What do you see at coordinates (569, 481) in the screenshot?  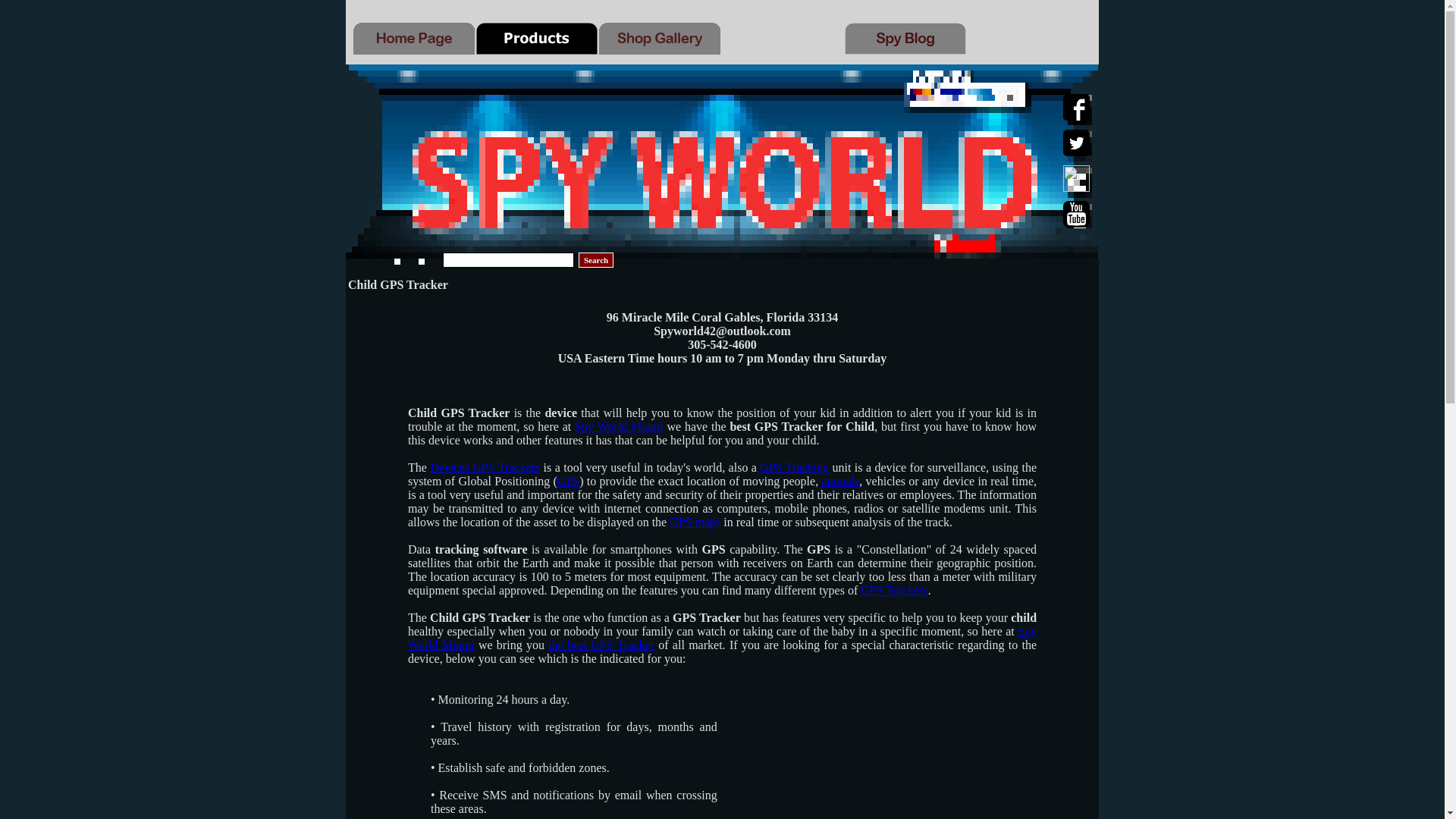 I see `GPS` at bounding box center [569, 481].